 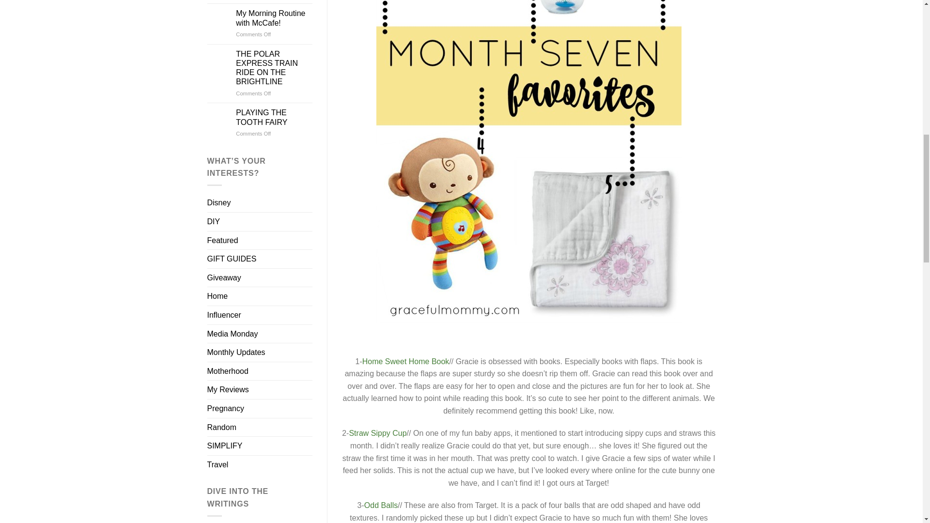 I want to click on My Morning Routine with McCafe!, so click(x=274, y=18).